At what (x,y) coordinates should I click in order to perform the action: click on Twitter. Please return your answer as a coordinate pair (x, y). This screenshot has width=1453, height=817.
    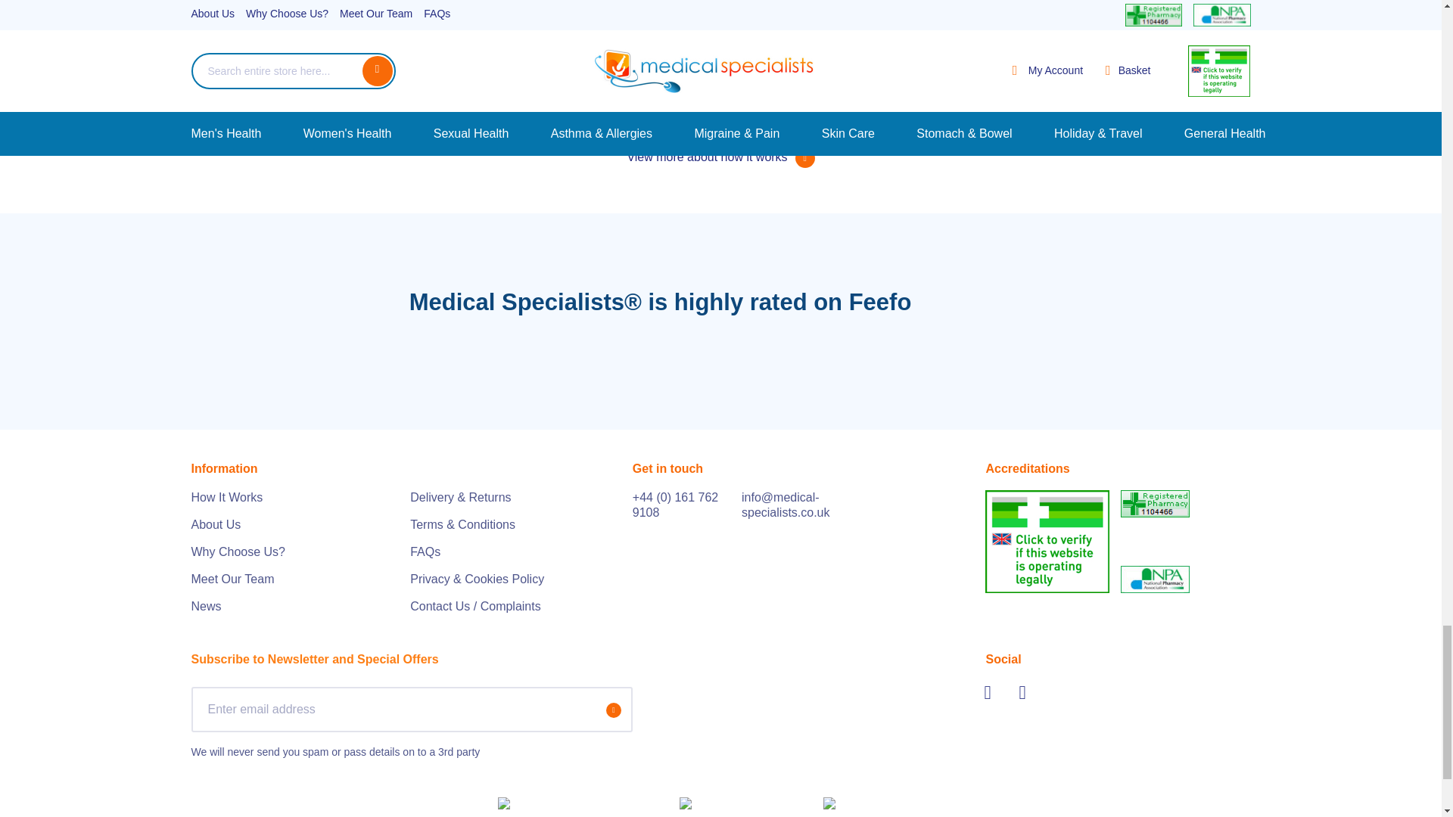
    Looking at the image, I should click on (994, 691).